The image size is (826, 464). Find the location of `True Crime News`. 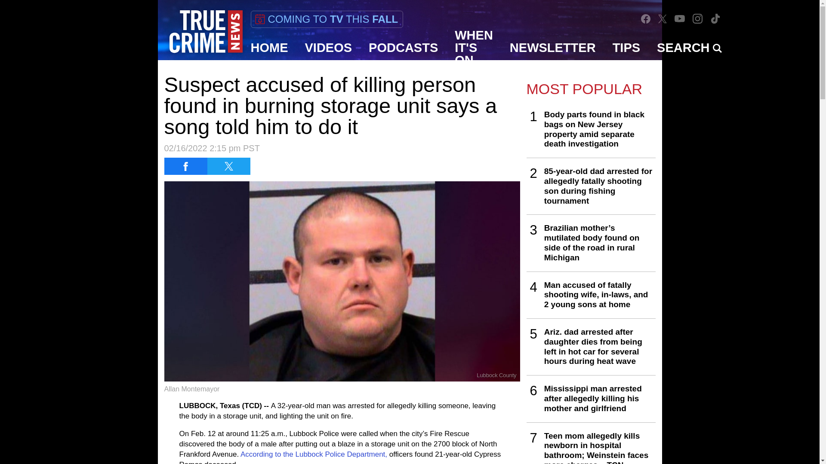

True Crime News is located at coordinates (206, 32).